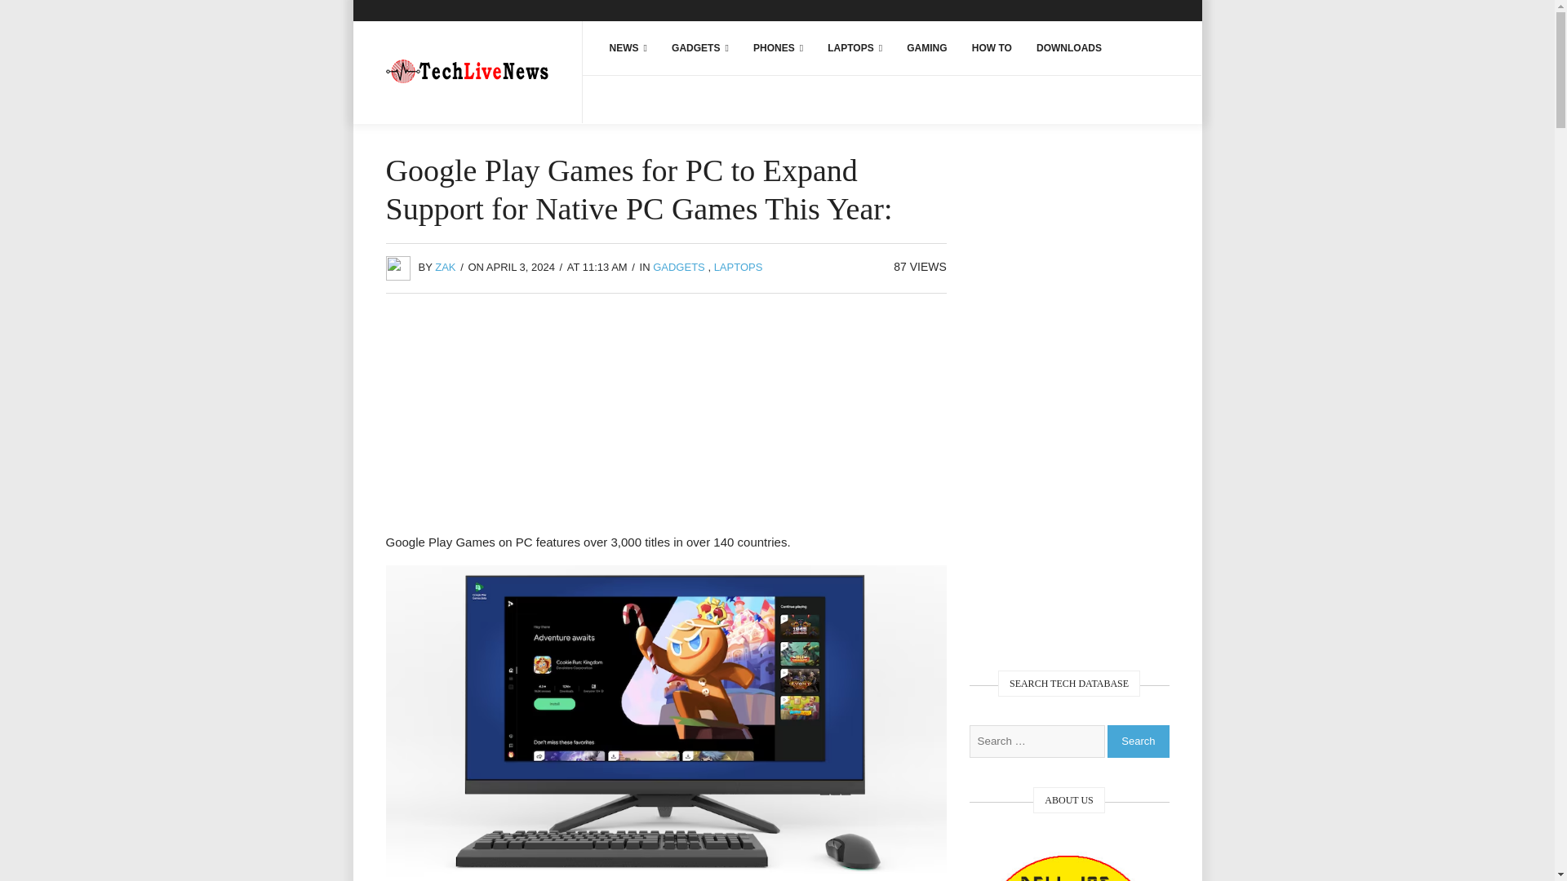 The image size is (1567, 881). What do you see at coordinates (446, 266) in the screenshot?
I see `Posts by Zak` at bounding box center [446, 266].